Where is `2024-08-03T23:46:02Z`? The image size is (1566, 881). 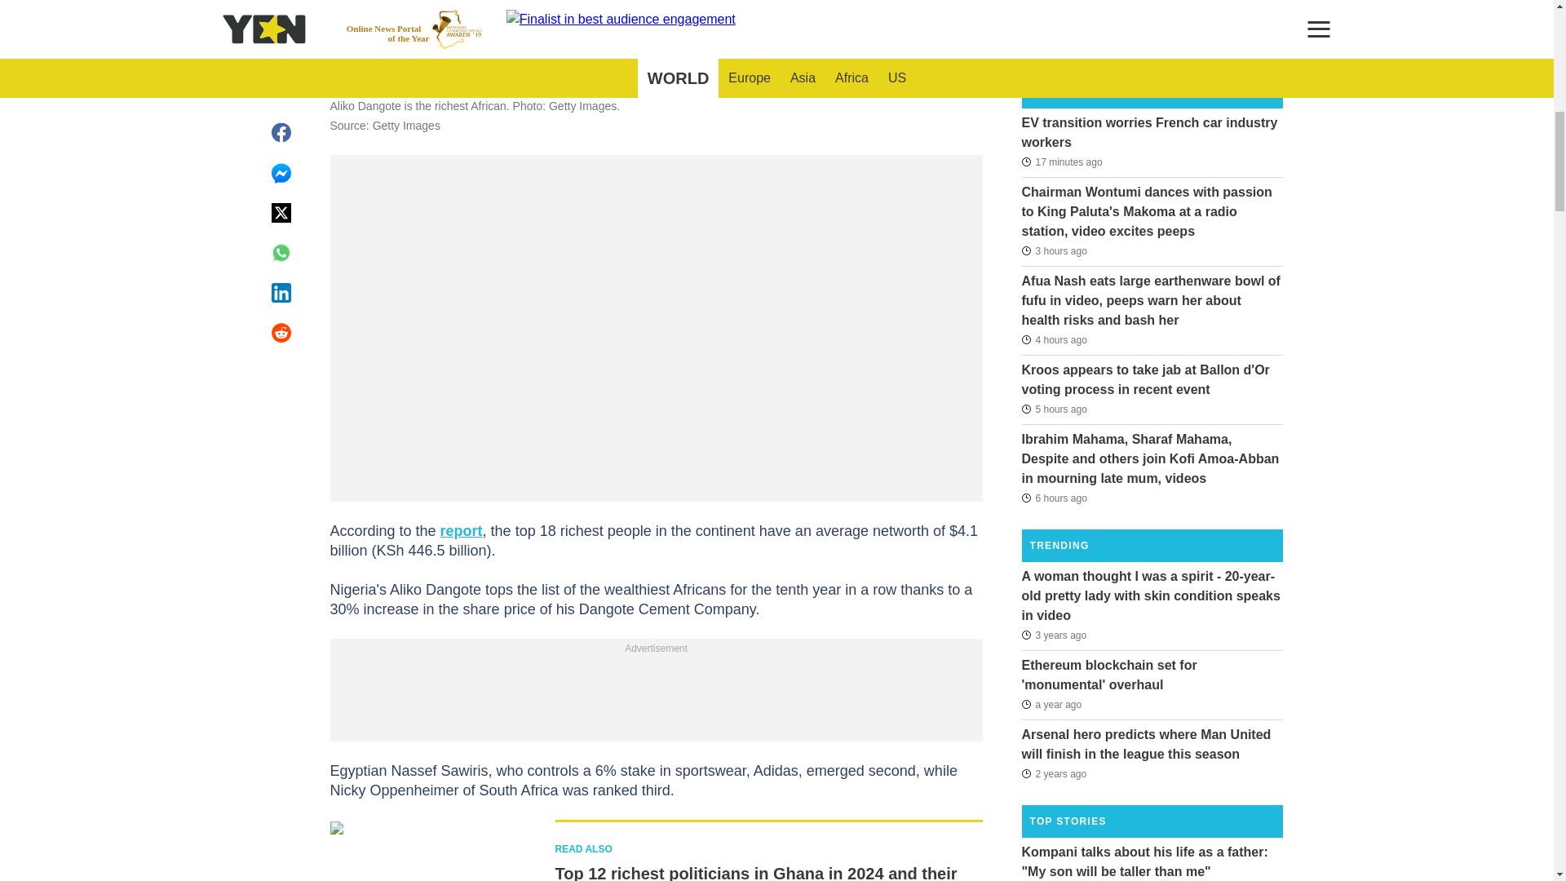
2024-08-03T23:46:02Z is located at coordinates (1054, 250).